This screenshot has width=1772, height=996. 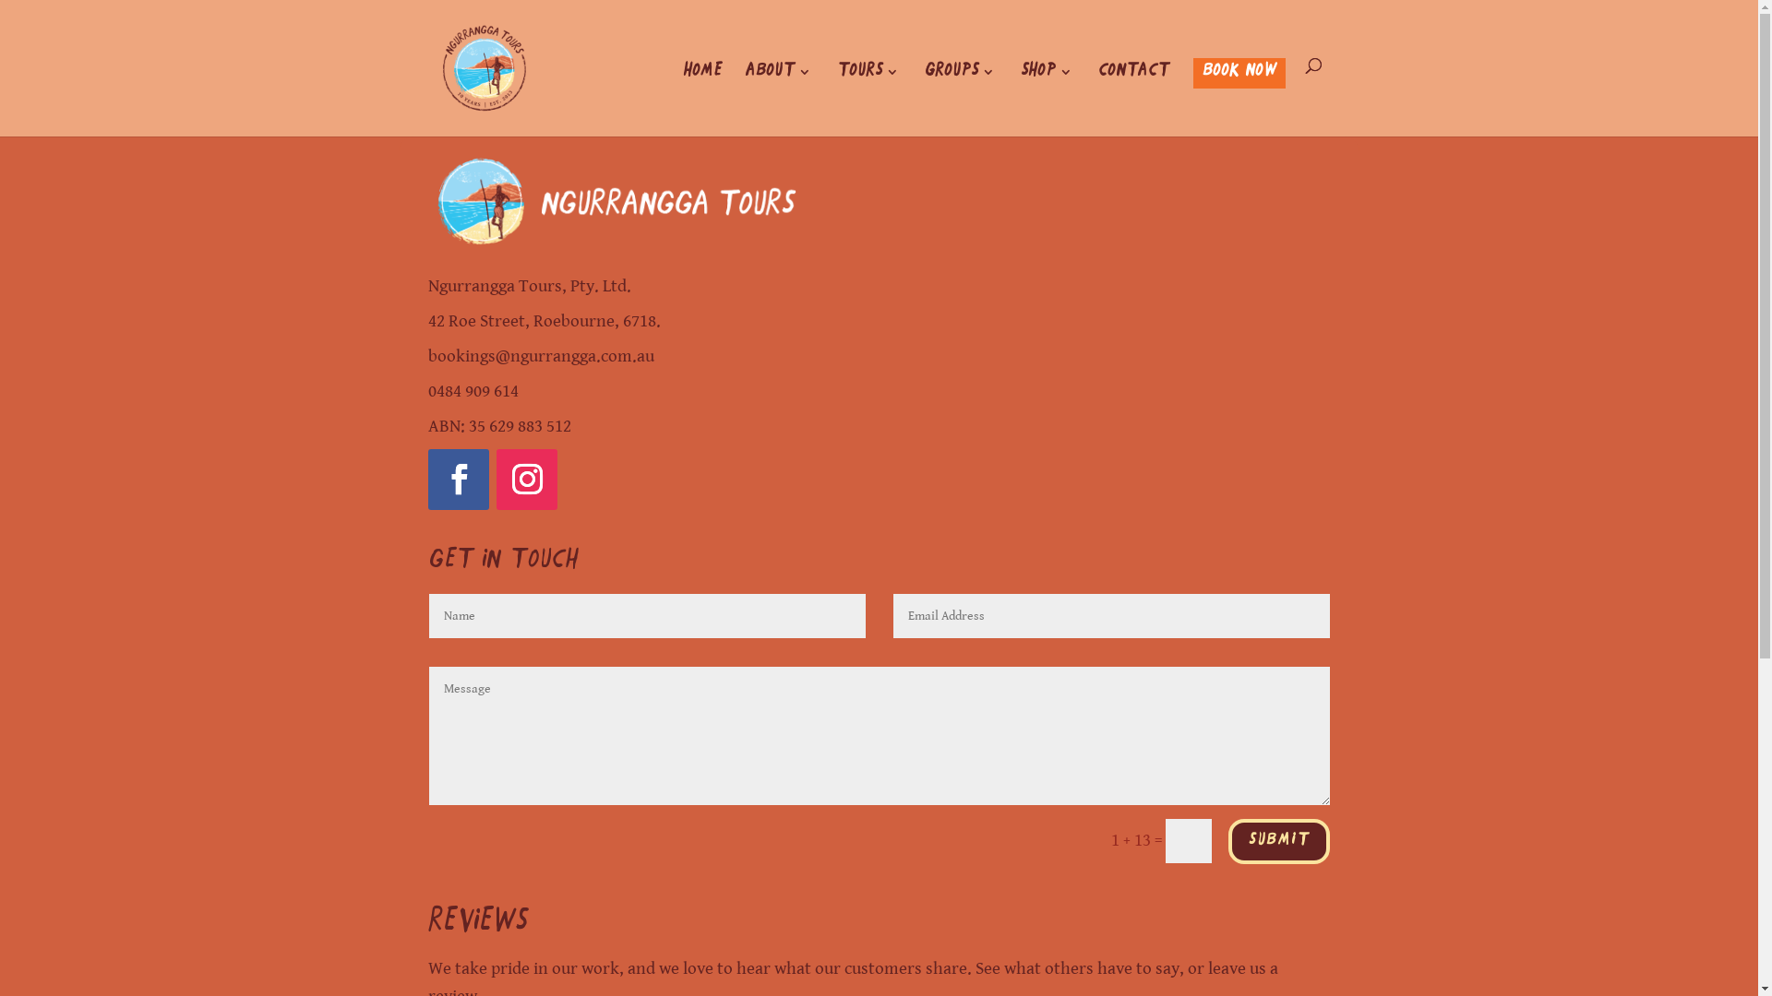 What do you see at coordinates (779, 101) in the screenshot?
I see `About` at bounding box center [779, 101].